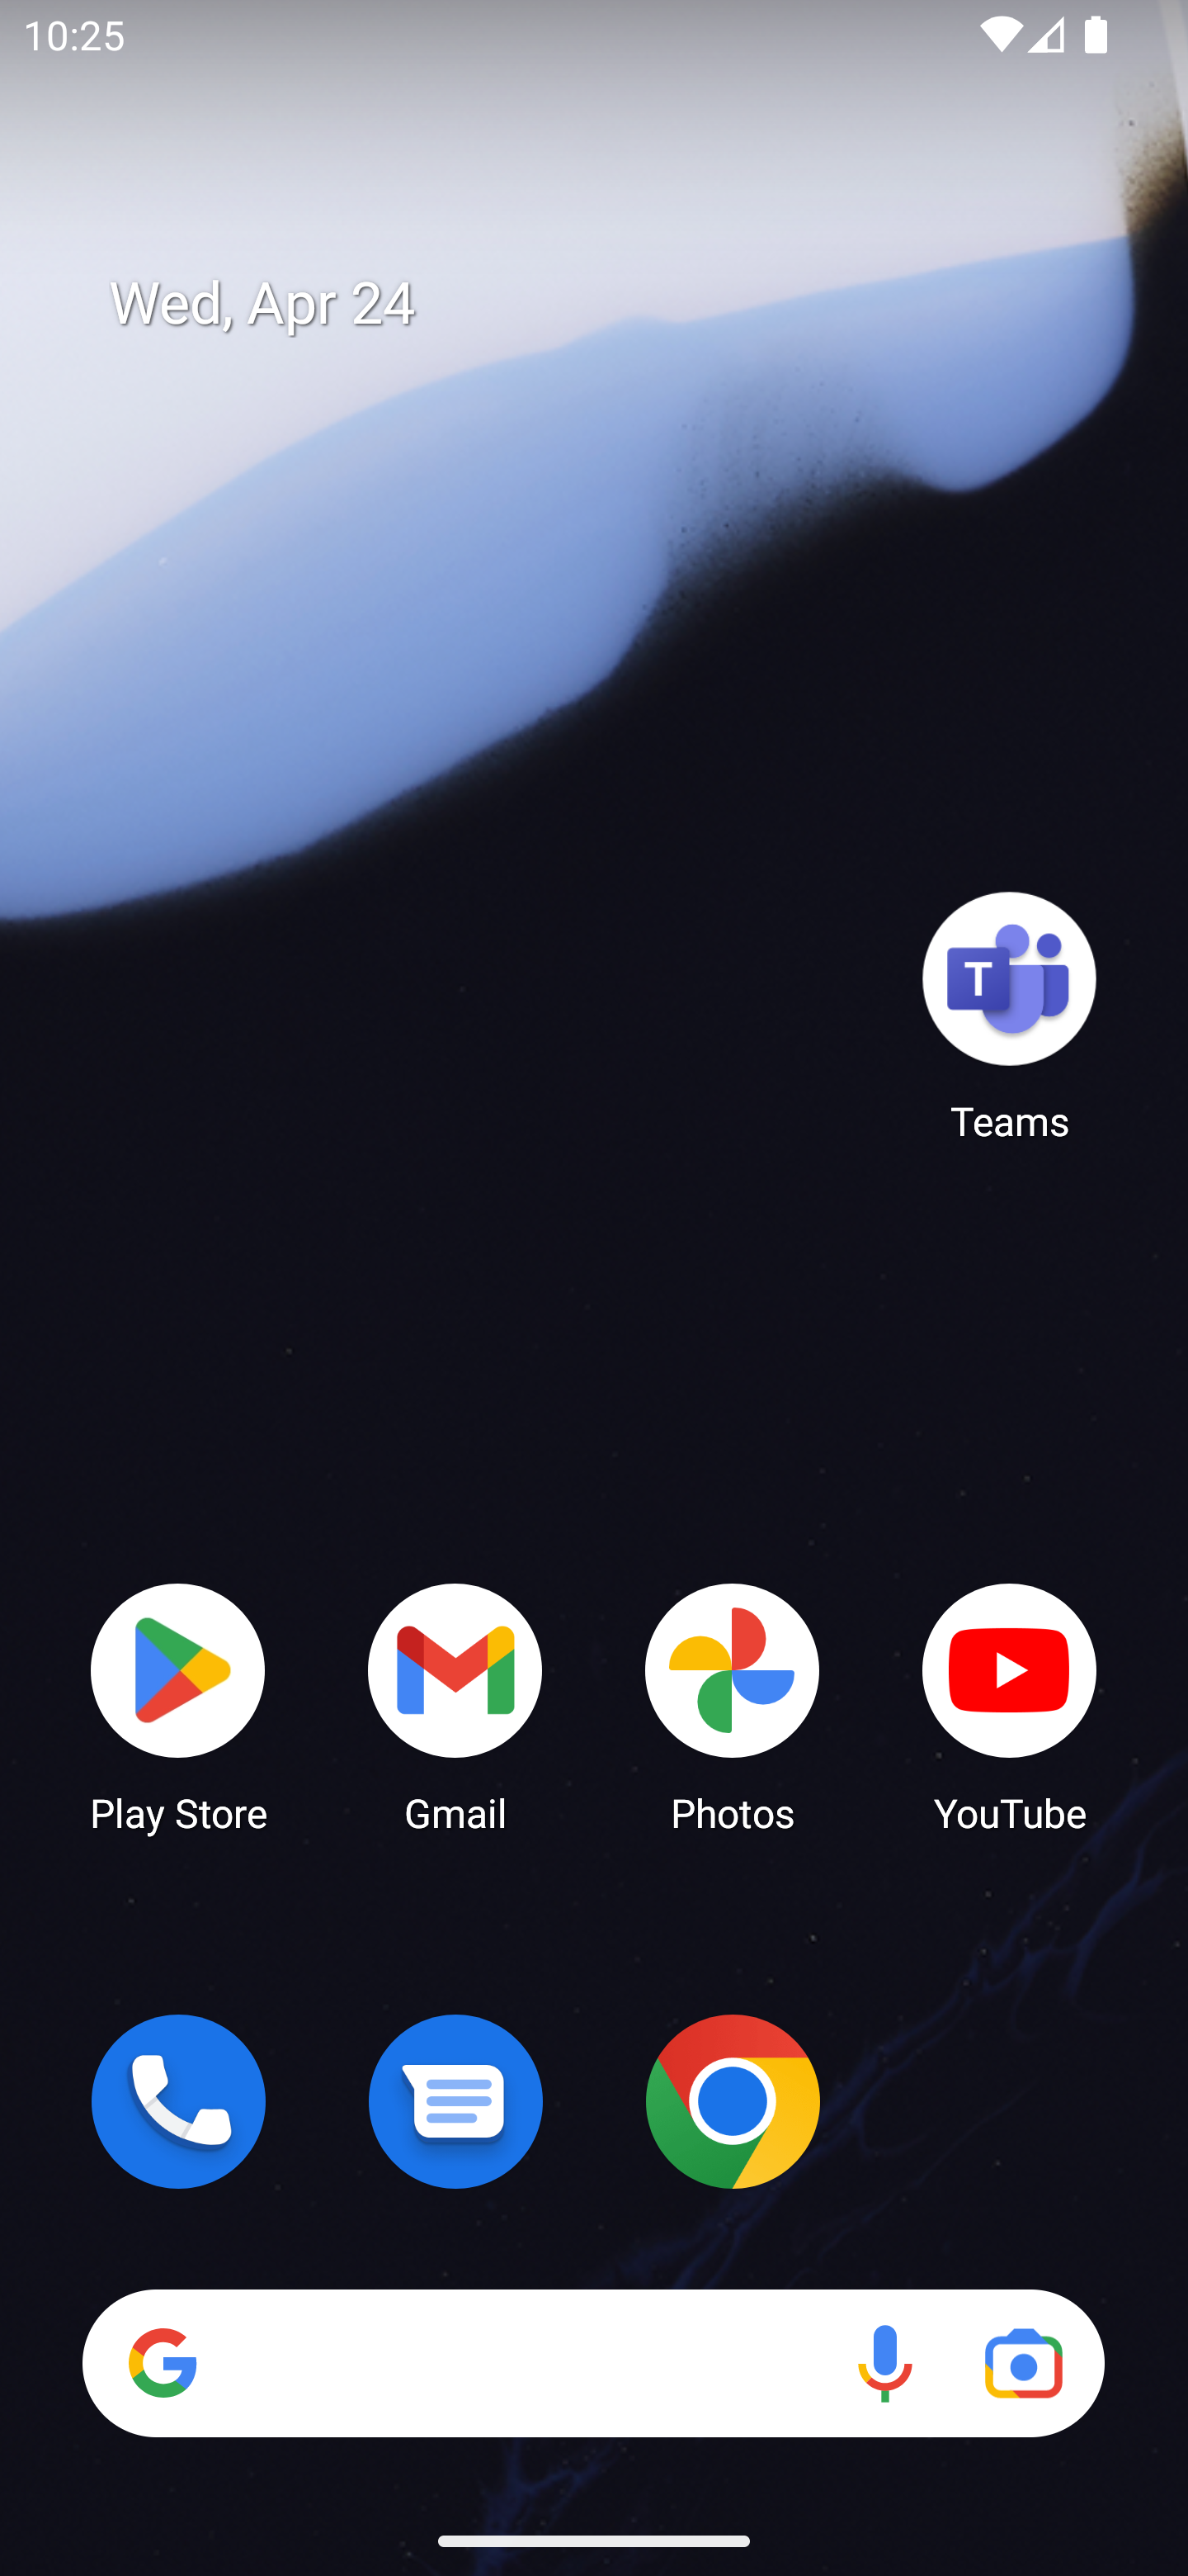 Image resolution: width=1188 pixels, height=2576 pixels. I want to click on Wed, Apr 24, so click(617, 304).